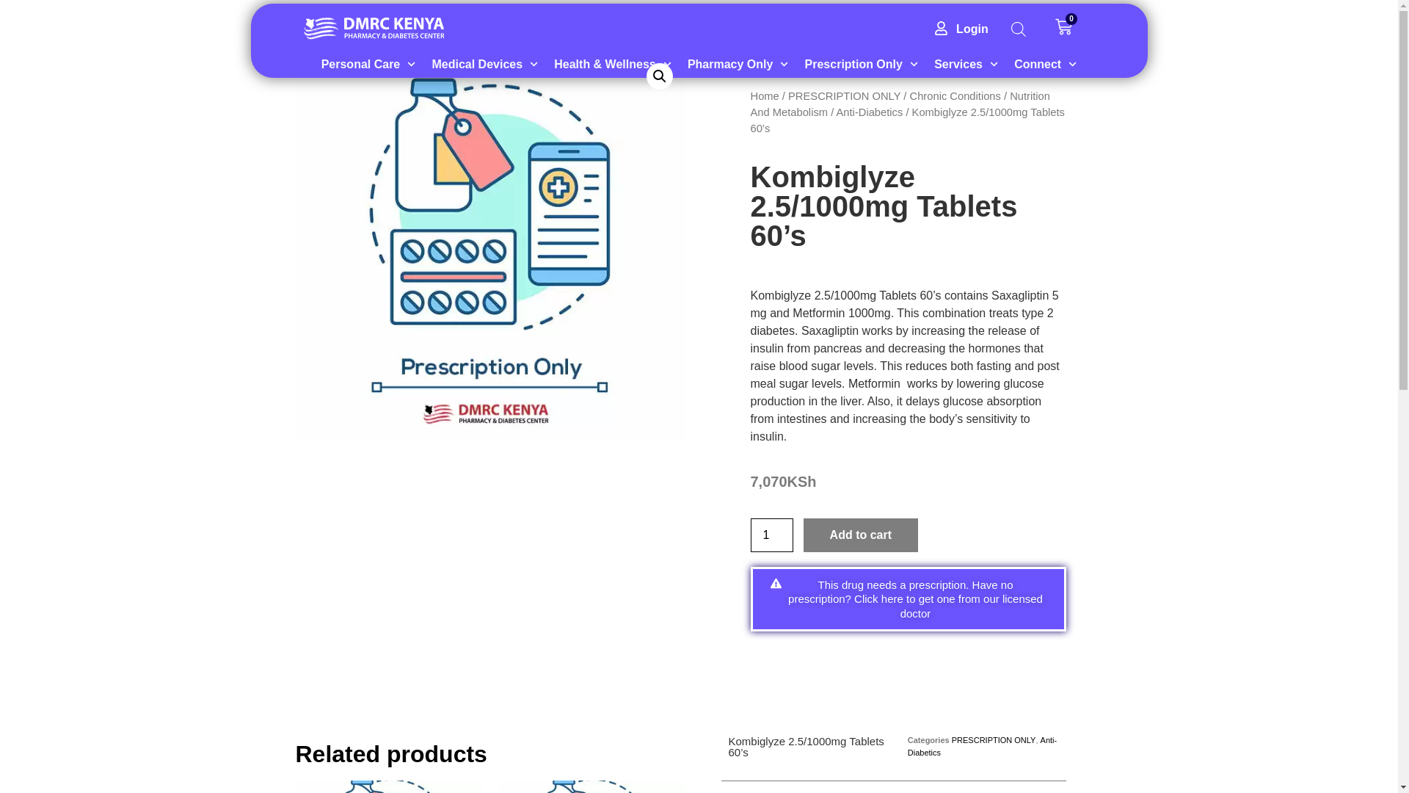 This screenshot has height=793, width=1409. What do you see at coordinates (771, 535) in the screenshot?
I see `1` at bounding box center [771, 535].